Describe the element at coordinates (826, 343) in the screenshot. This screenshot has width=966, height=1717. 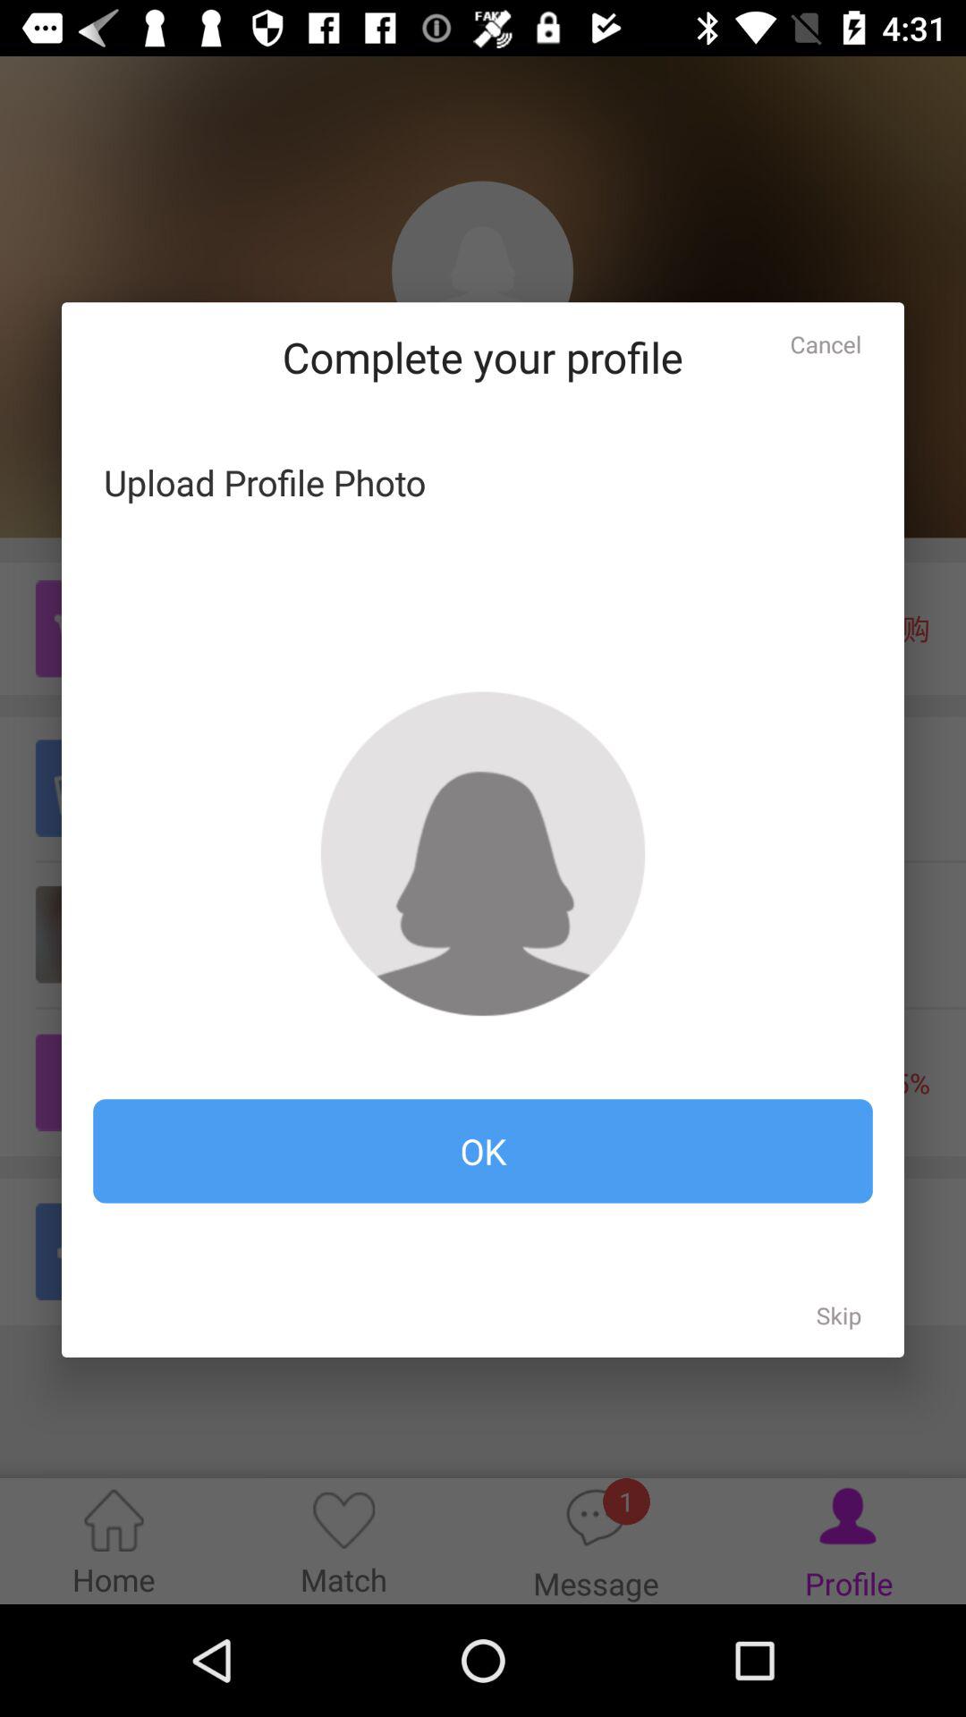
I see `tap the item next to the complete your profile item` at that location.